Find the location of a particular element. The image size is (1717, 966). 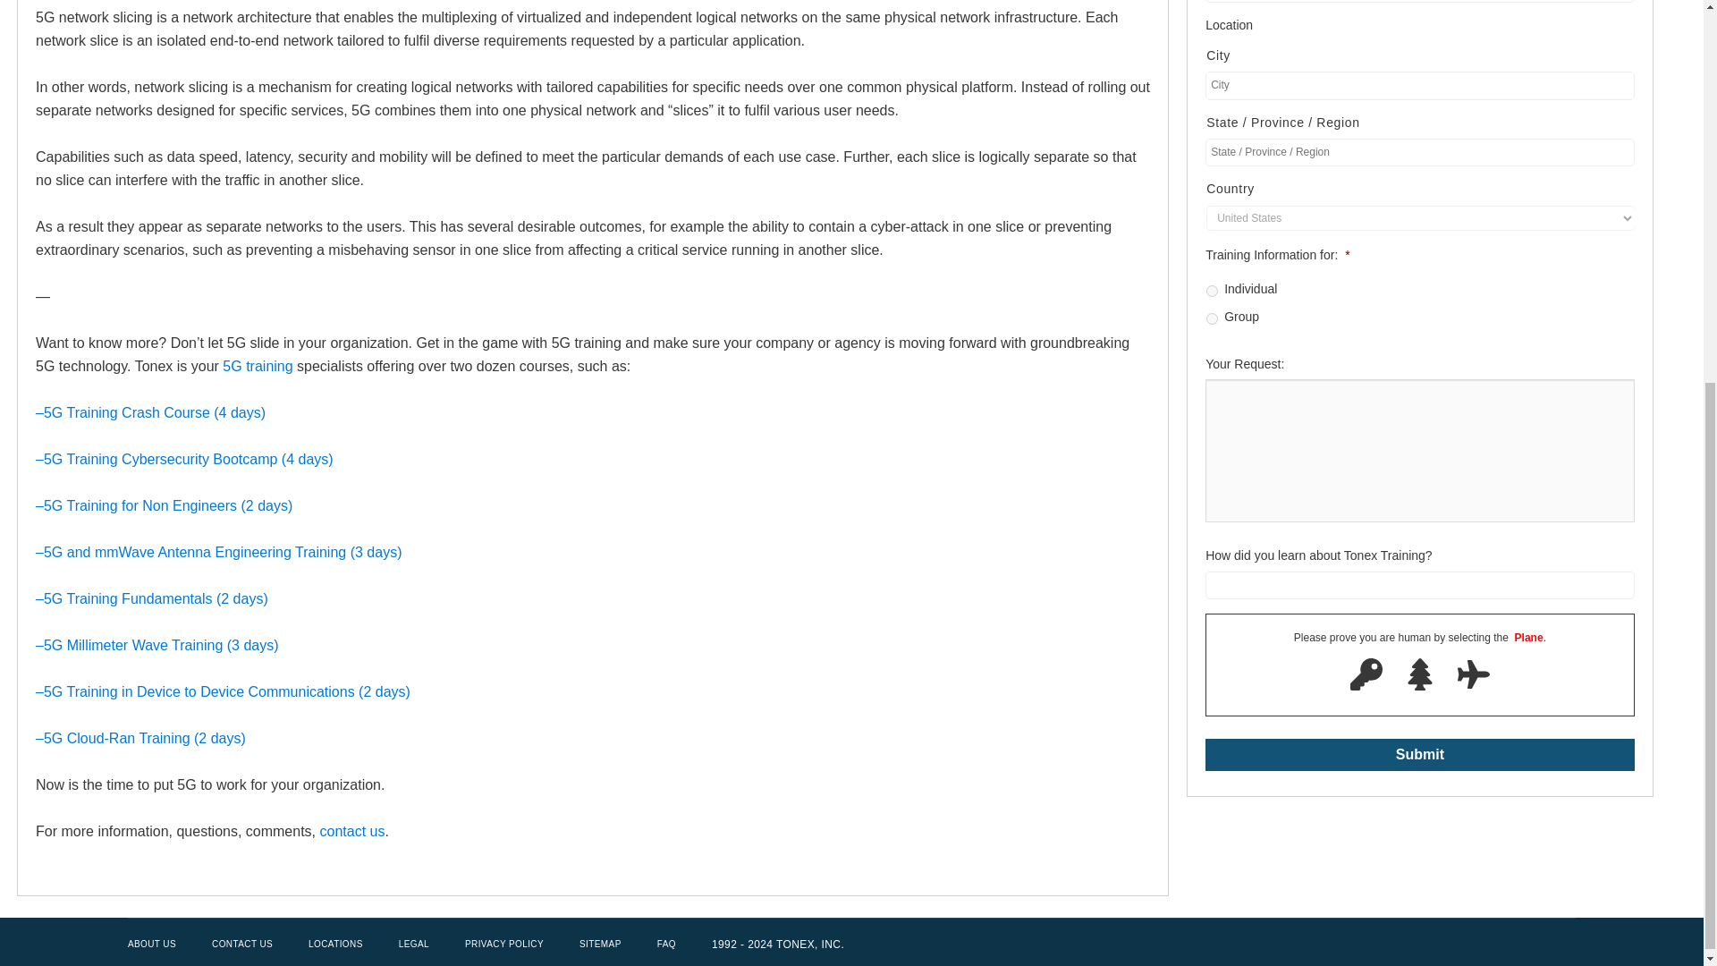

LinkedIn is located at coordinates (1529, 945).